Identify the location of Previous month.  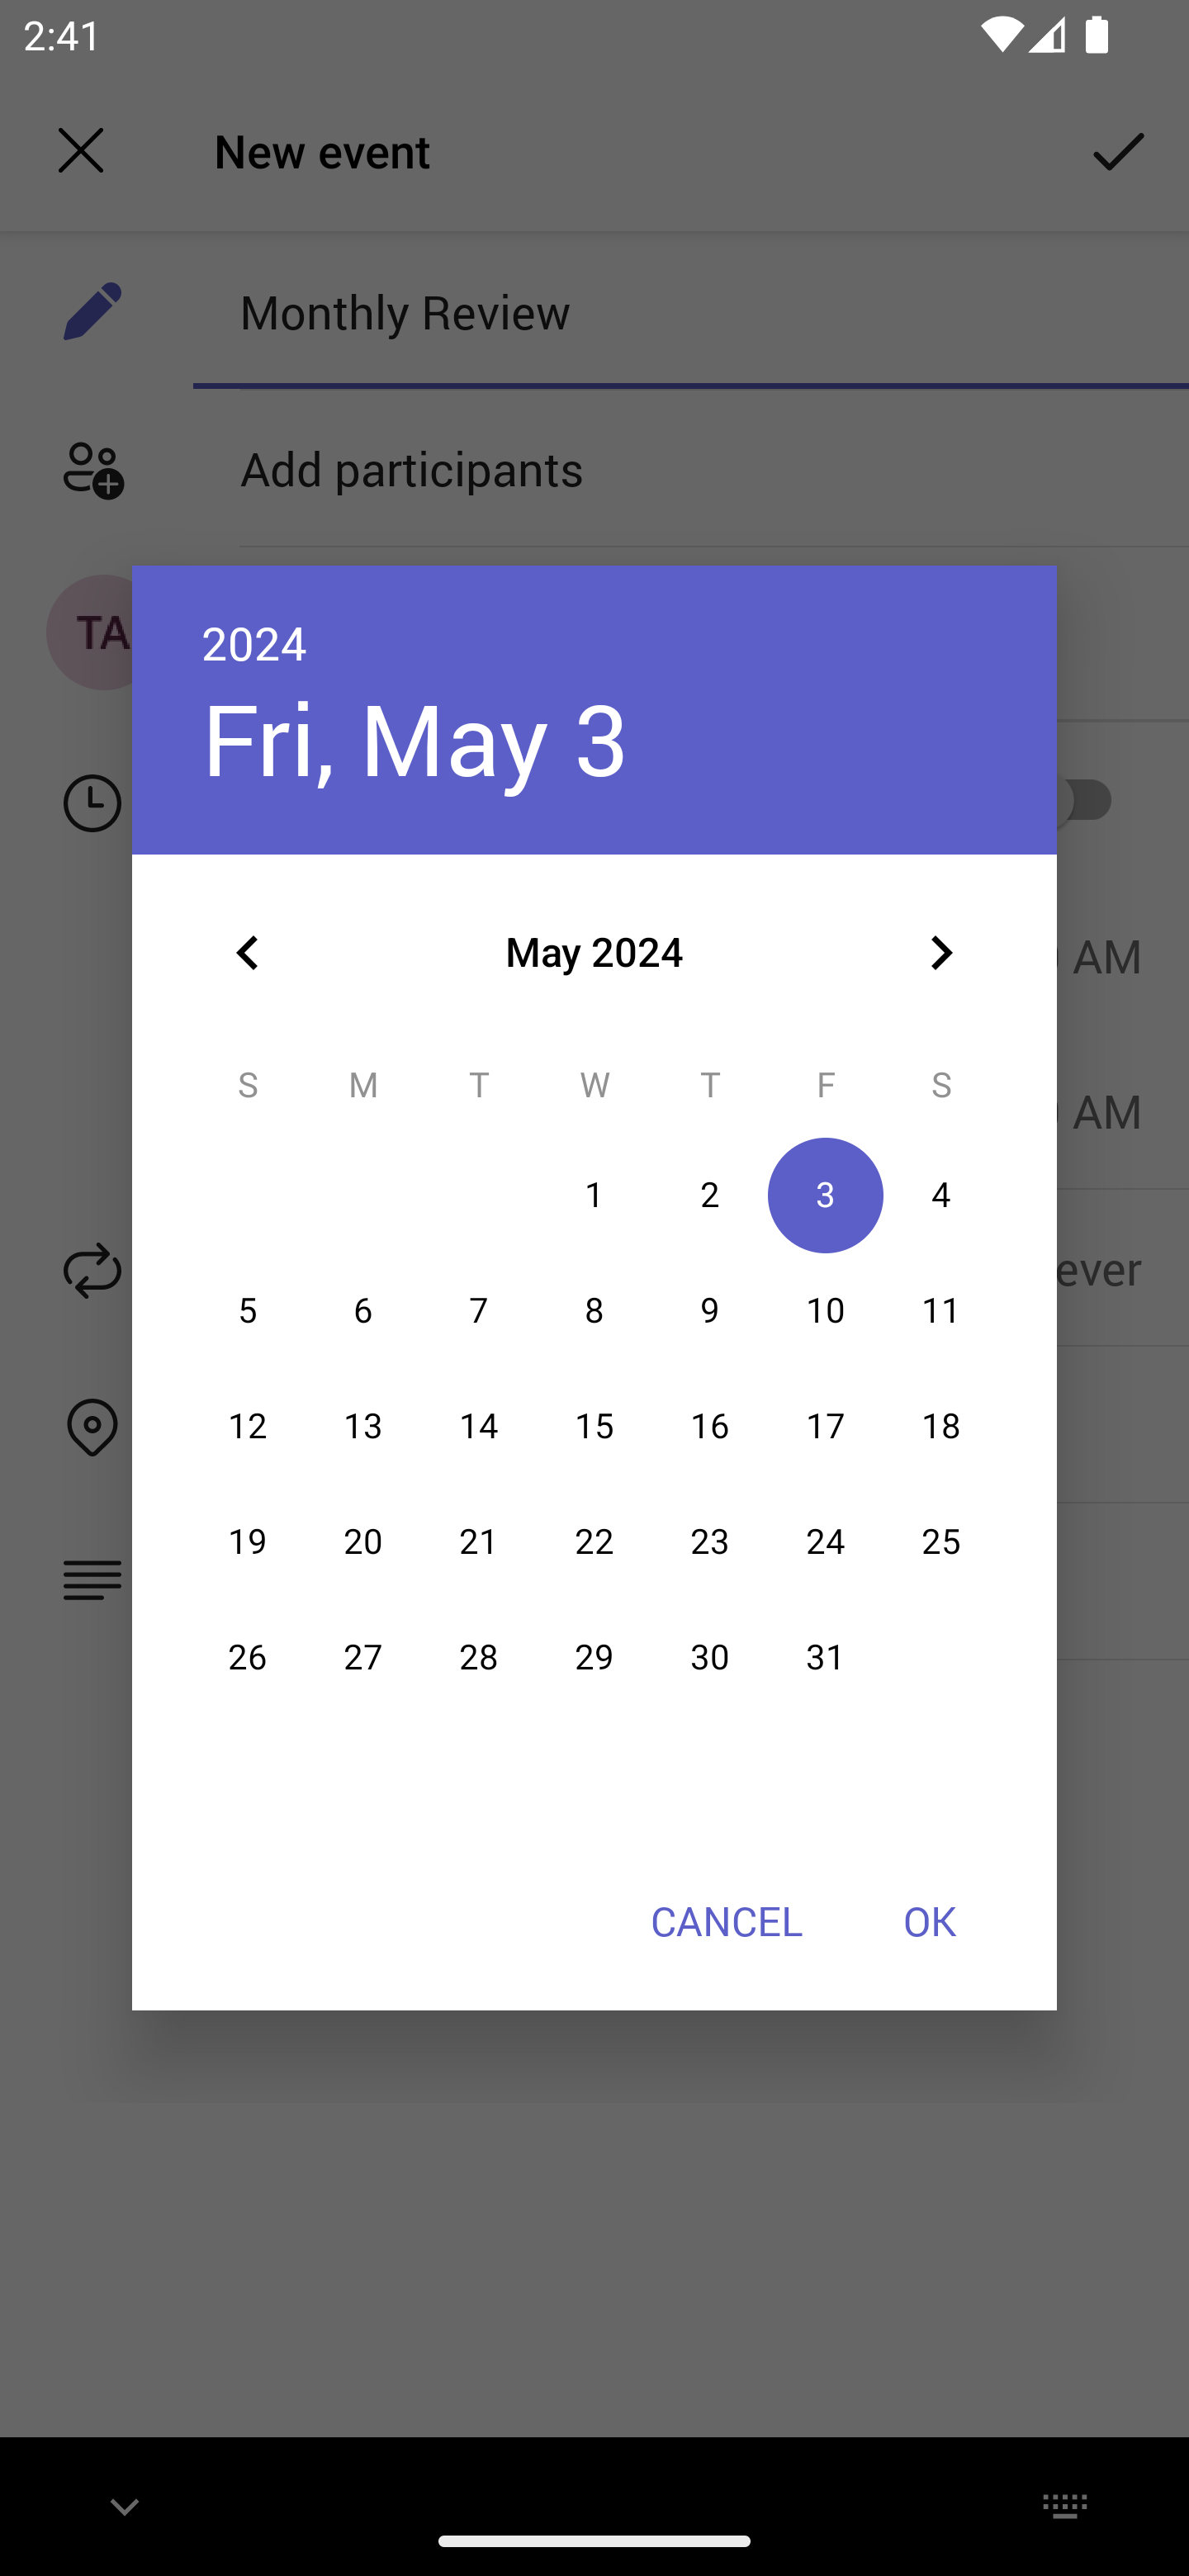
(248, 953).